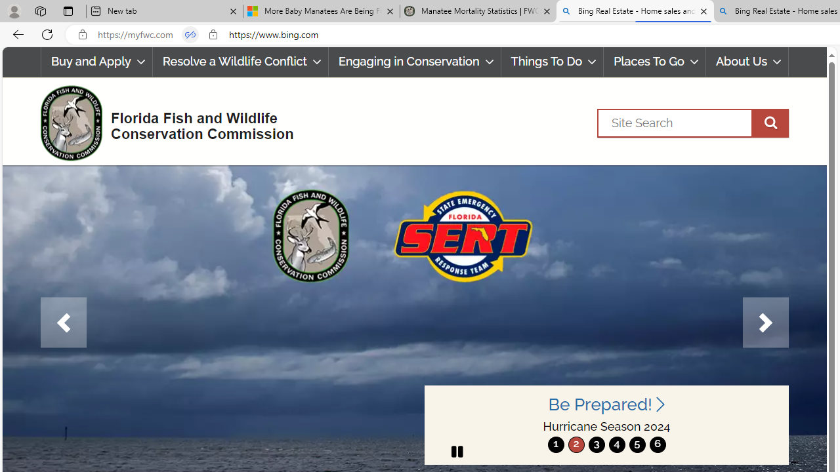 This screenshot has height=472, width=840. I want to click on Engaging in Conservation, so click(415, 62).